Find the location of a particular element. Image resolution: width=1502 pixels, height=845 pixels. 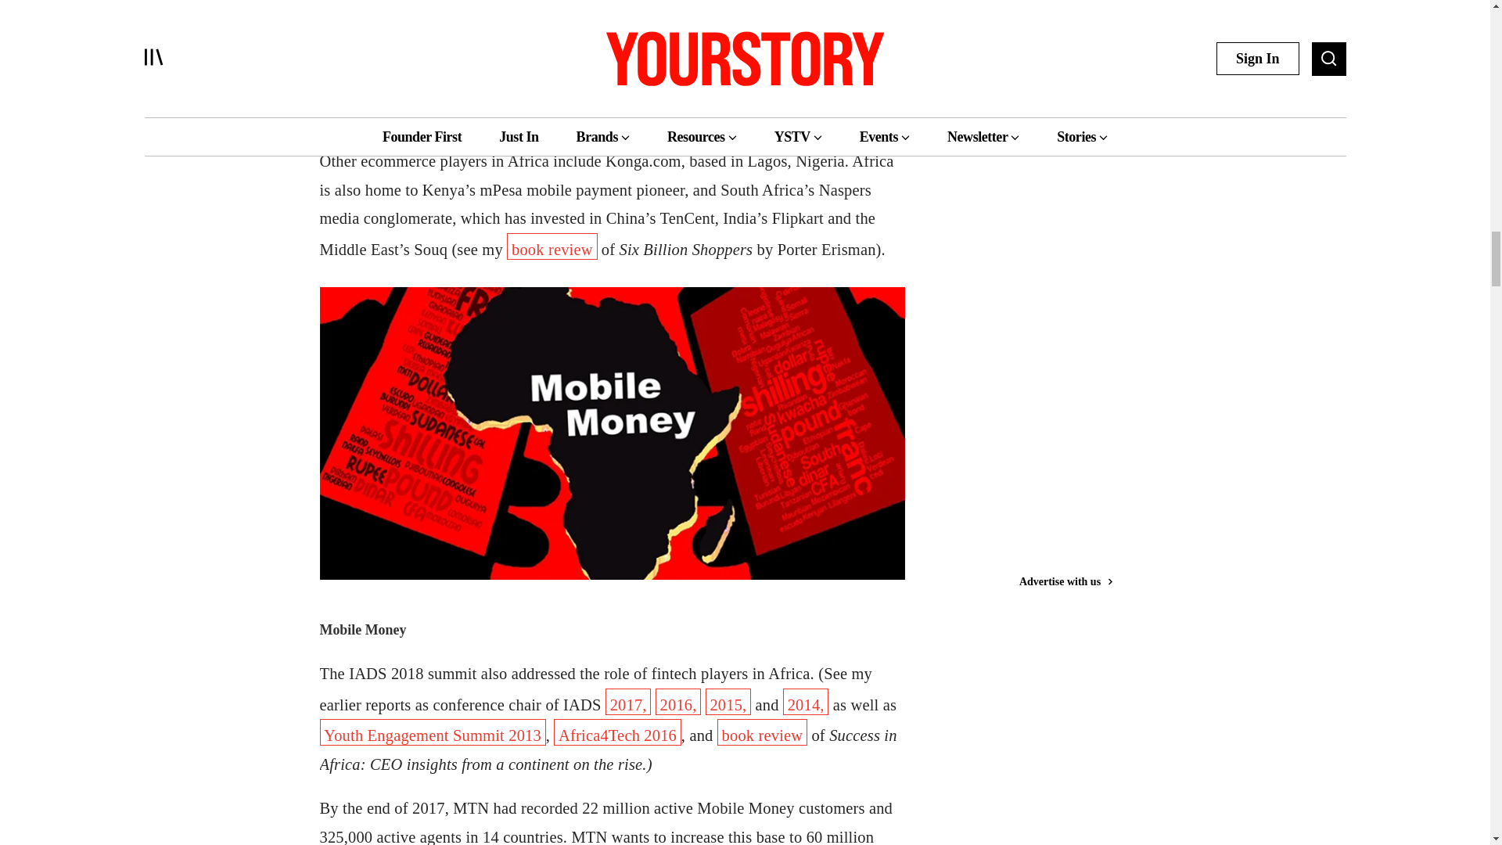

2016, is located at coordinates (677, 701).